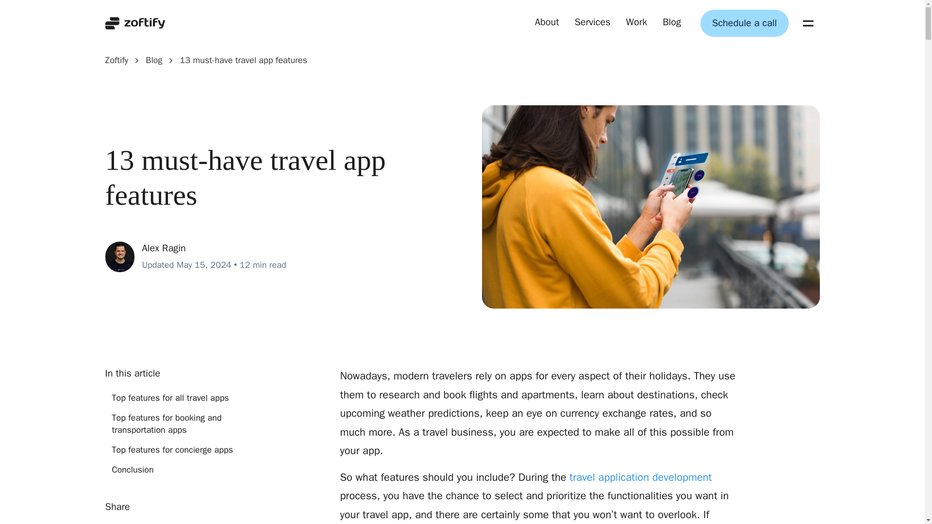  What do you see at coordinates (178, 424) in the screenshot?
I see `Top features for booking and transportation apps` at bounding box center [178, 424].